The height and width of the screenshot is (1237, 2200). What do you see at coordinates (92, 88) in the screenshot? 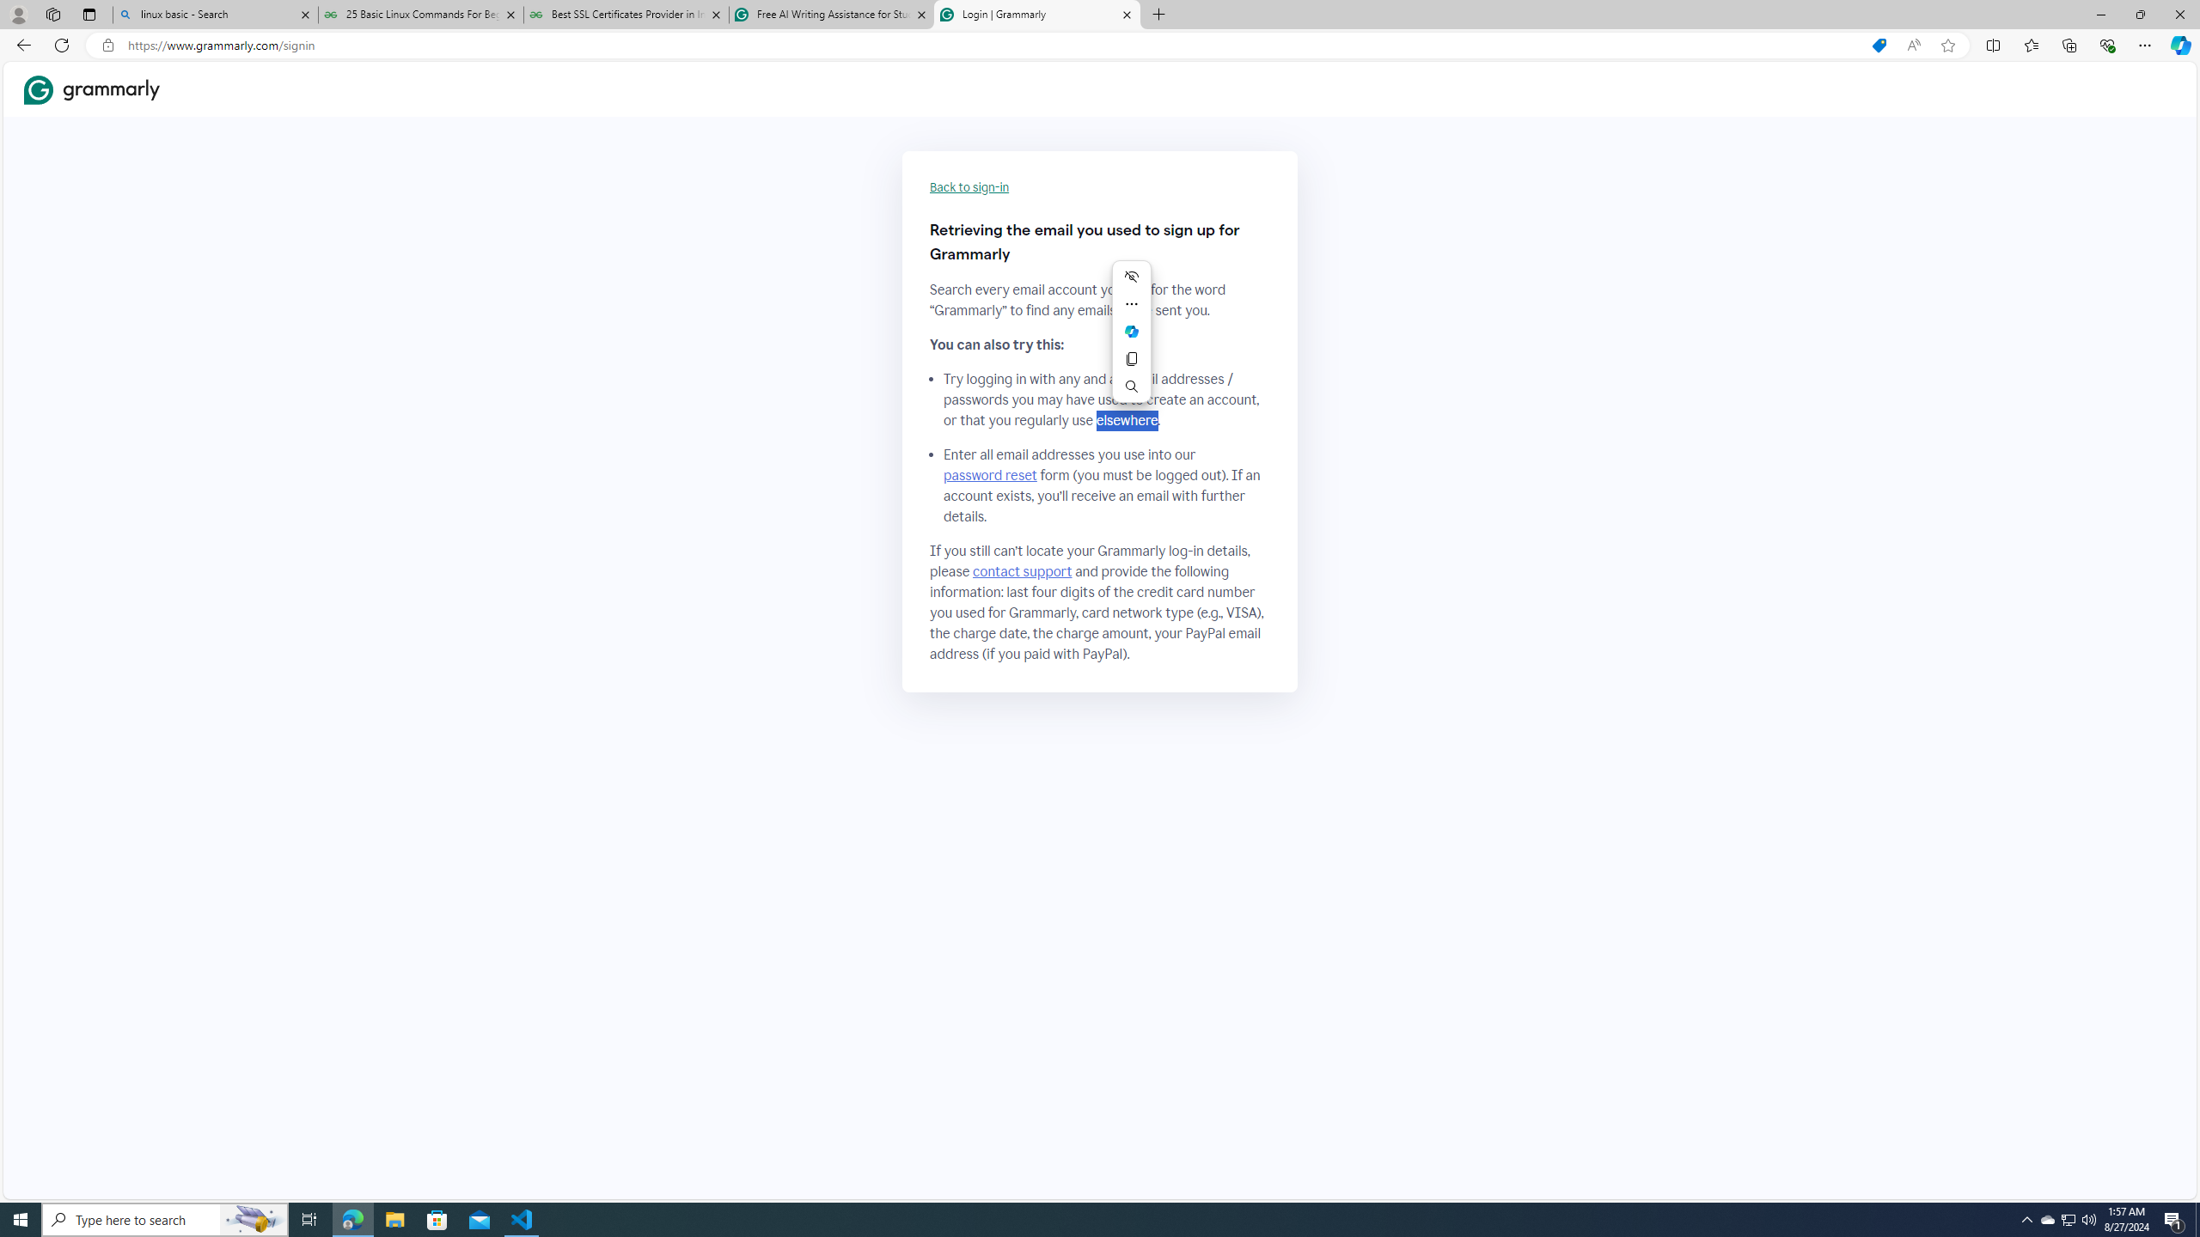
I see `Grammarly Home` at bounding box center [92, 88].